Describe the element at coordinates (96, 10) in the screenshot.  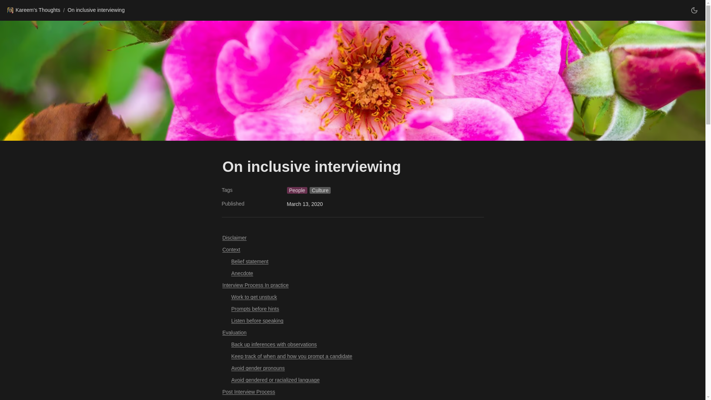
I see `On inclusive interviewing` at that location.